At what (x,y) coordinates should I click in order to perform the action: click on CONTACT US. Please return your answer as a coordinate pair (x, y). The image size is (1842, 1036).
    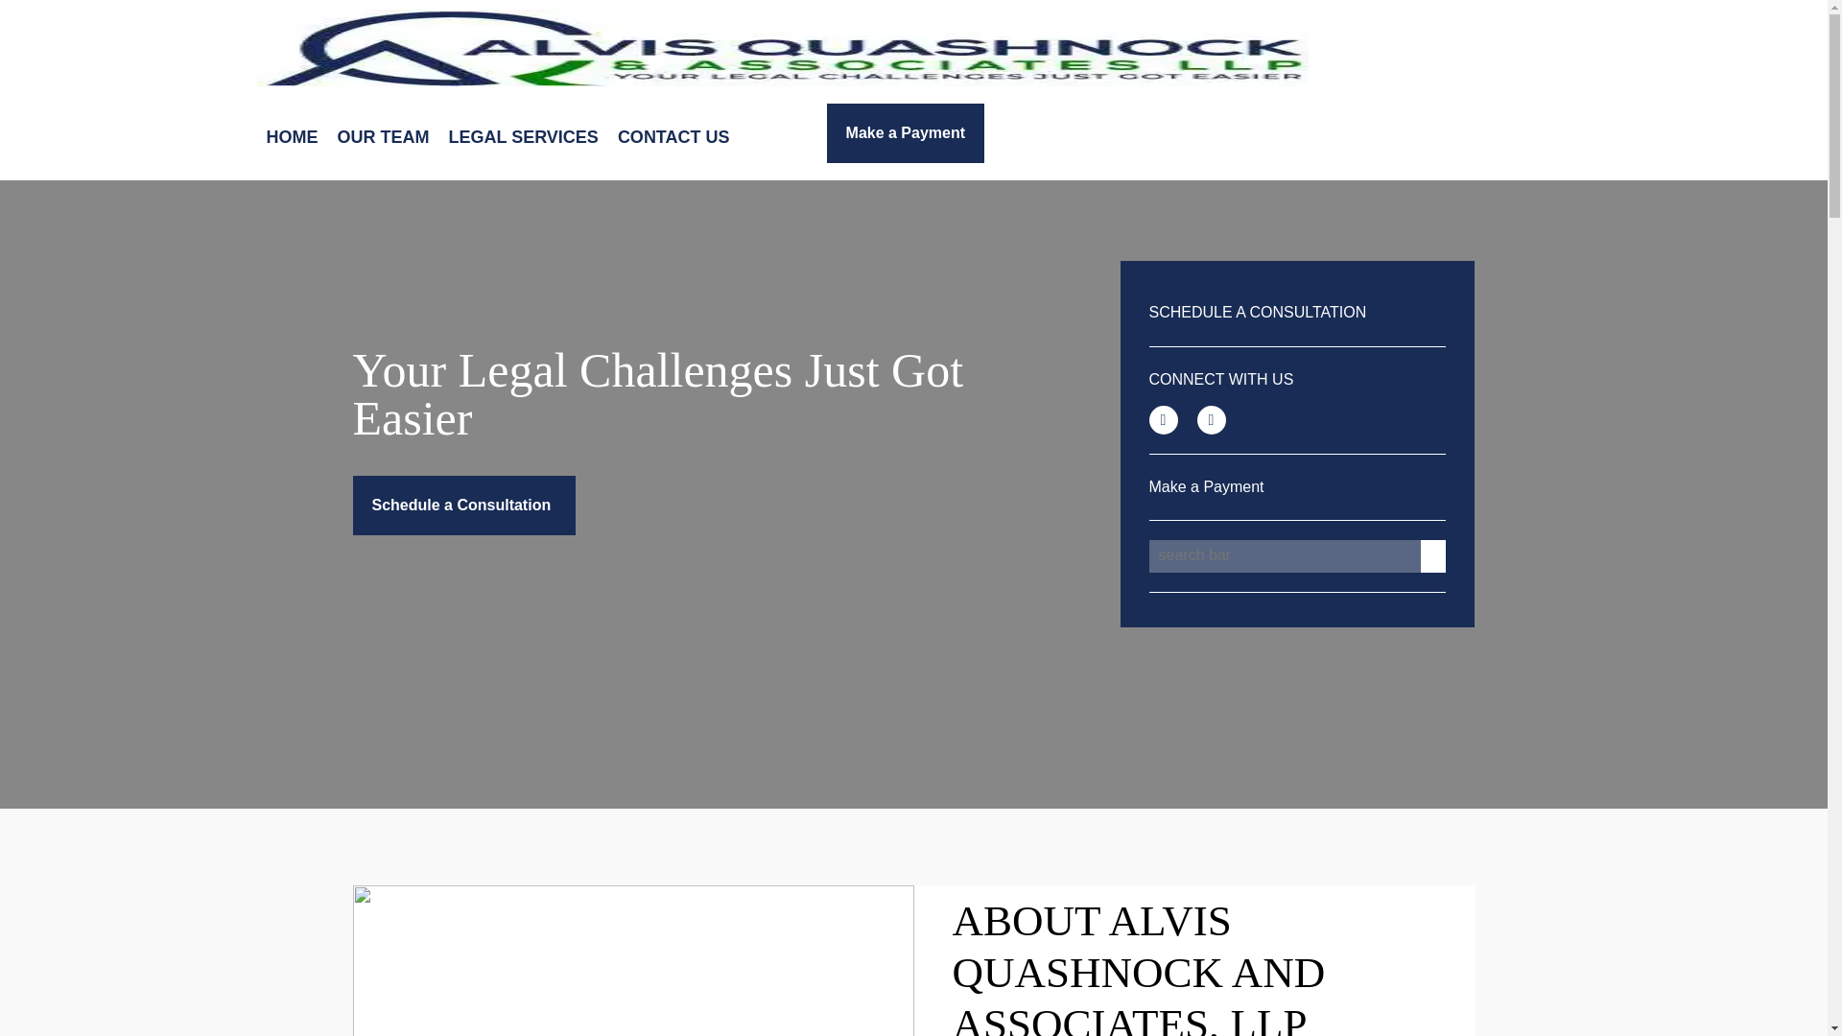
    Looking at the image, I should click on (673, 136).